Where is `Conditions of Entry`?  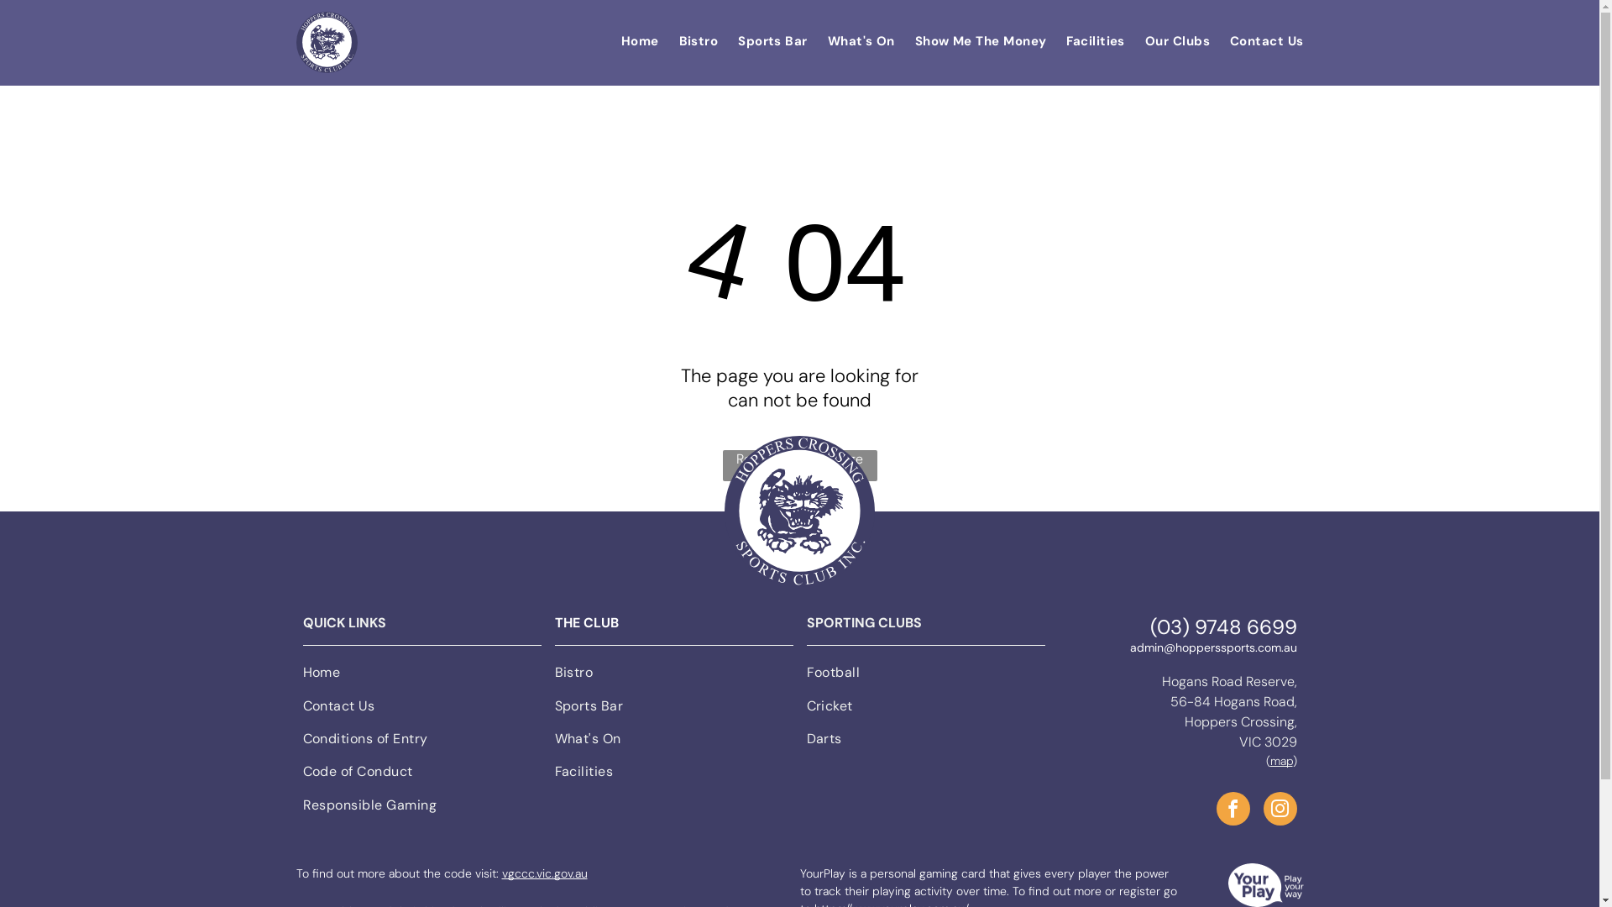 Conditions of Entry is located at coordinates (421, 742).